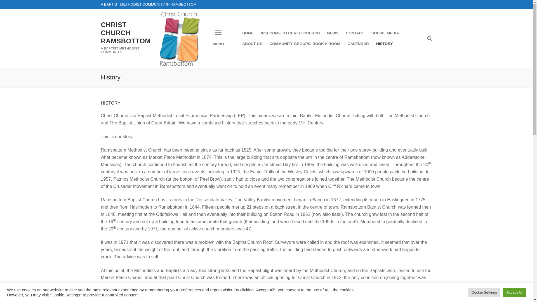 Image resolution: width=537 pixels, height=302 pixels. Describe the element at coordinates (125, 33) in the screenshot. I see `CHRIST CHURCH RAMSBOTTOM` at that location.